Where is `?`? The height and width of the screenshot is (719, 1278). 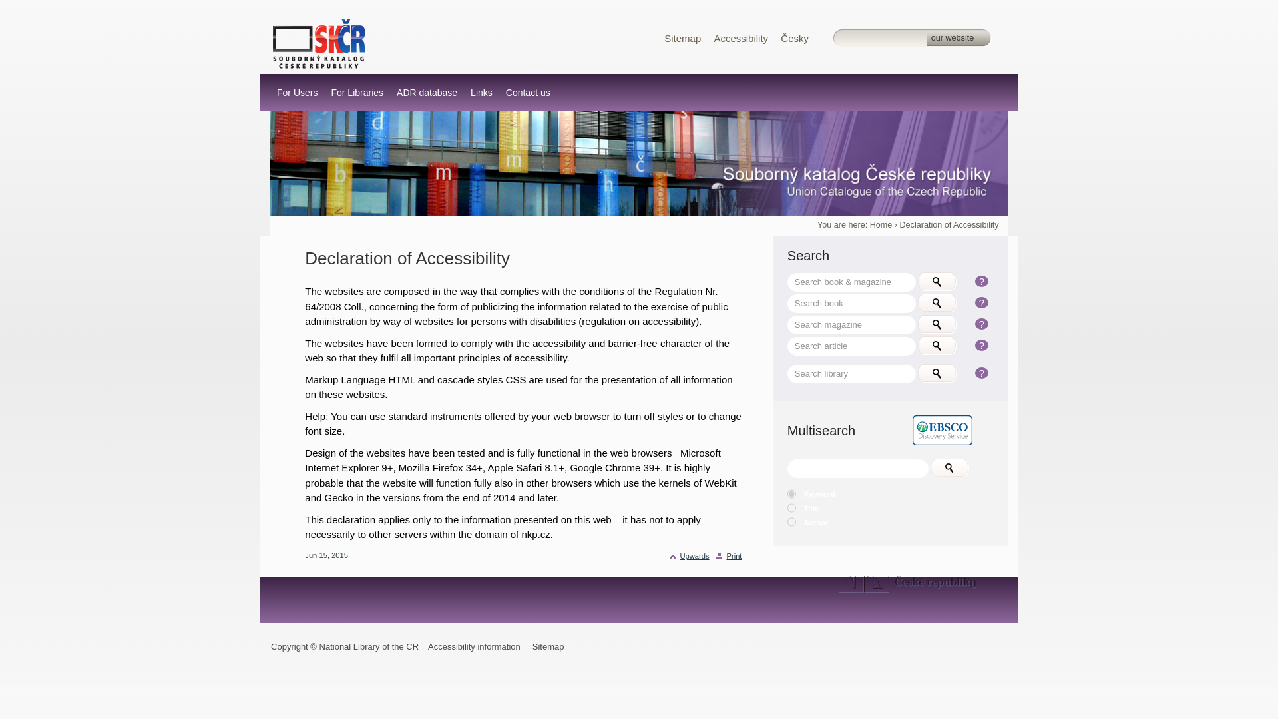
? is located at coordinates (981, 281).